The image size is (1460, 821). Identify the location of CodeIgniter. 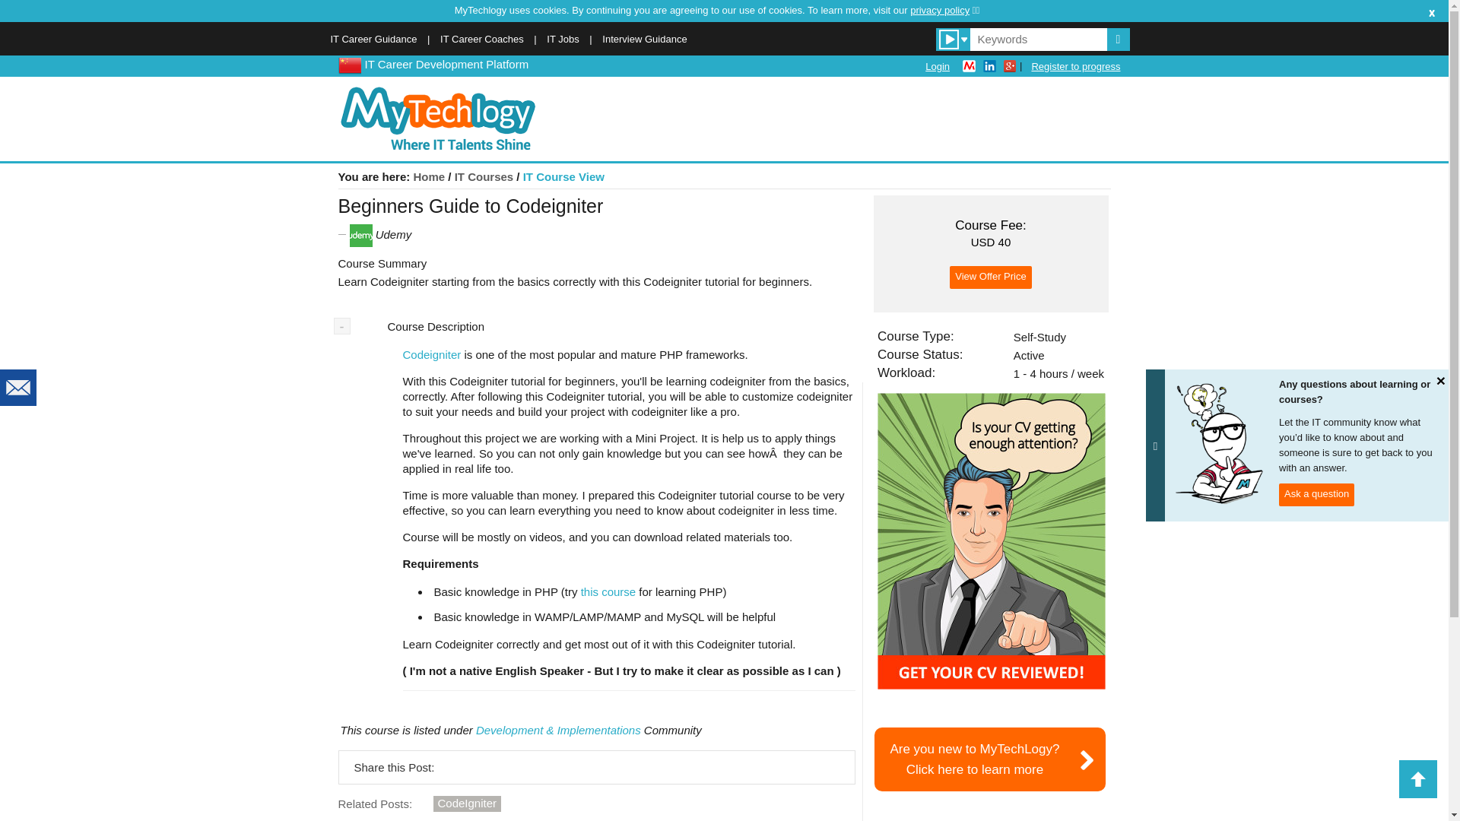
(608, 591).